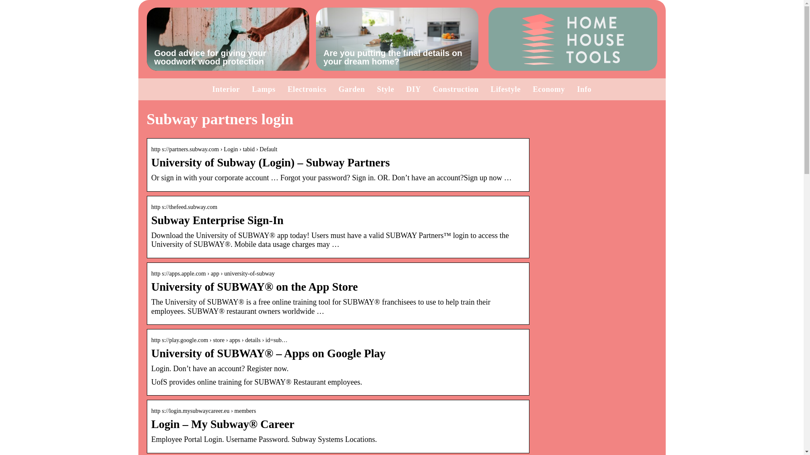 This screenshot has width=810, height=455. Describe the element at coordinates (505, 89) in the screenshot. I see `Lifestyle` at that location.